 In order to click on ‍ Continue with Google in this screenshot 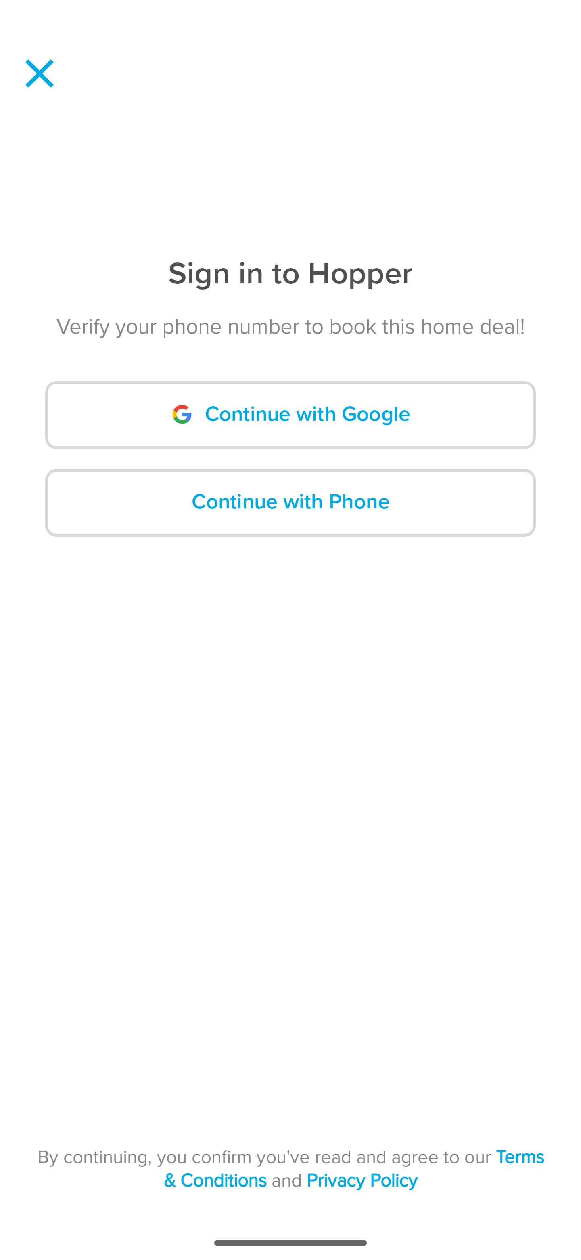, I will do `click(290, 415)`.